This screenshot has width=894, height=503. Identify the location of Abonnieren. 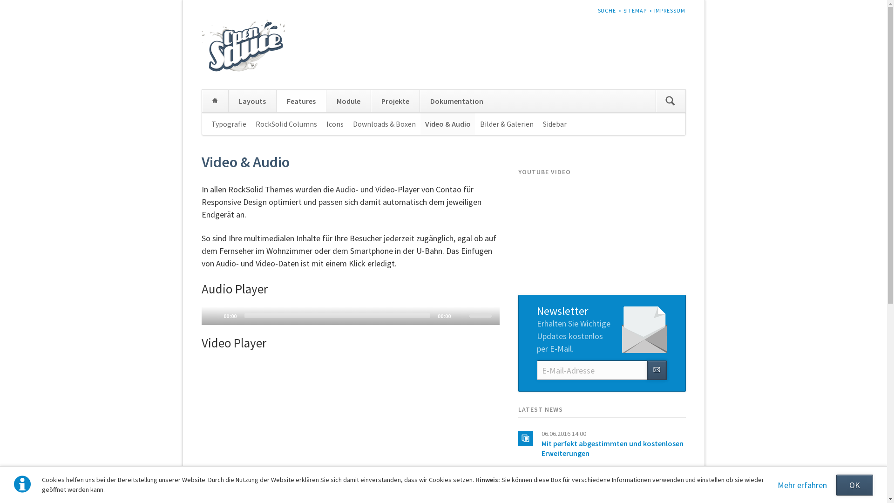
(657, 370).